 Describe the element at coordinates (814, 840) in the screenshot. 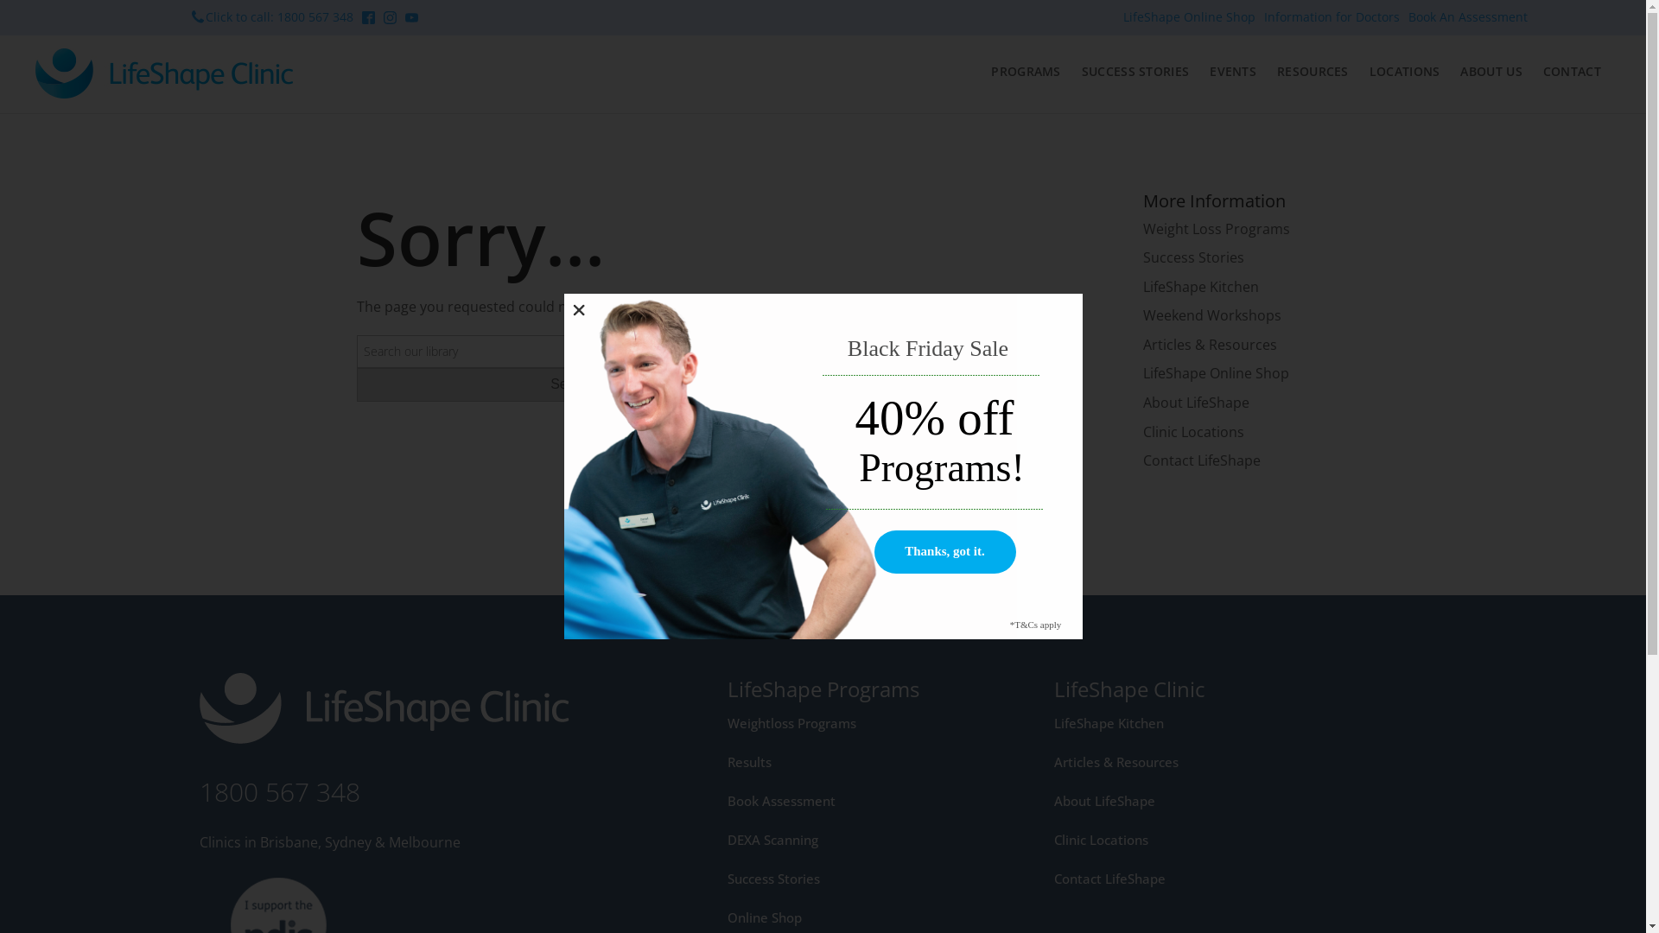

I see `DEXA Scanning` at that location.